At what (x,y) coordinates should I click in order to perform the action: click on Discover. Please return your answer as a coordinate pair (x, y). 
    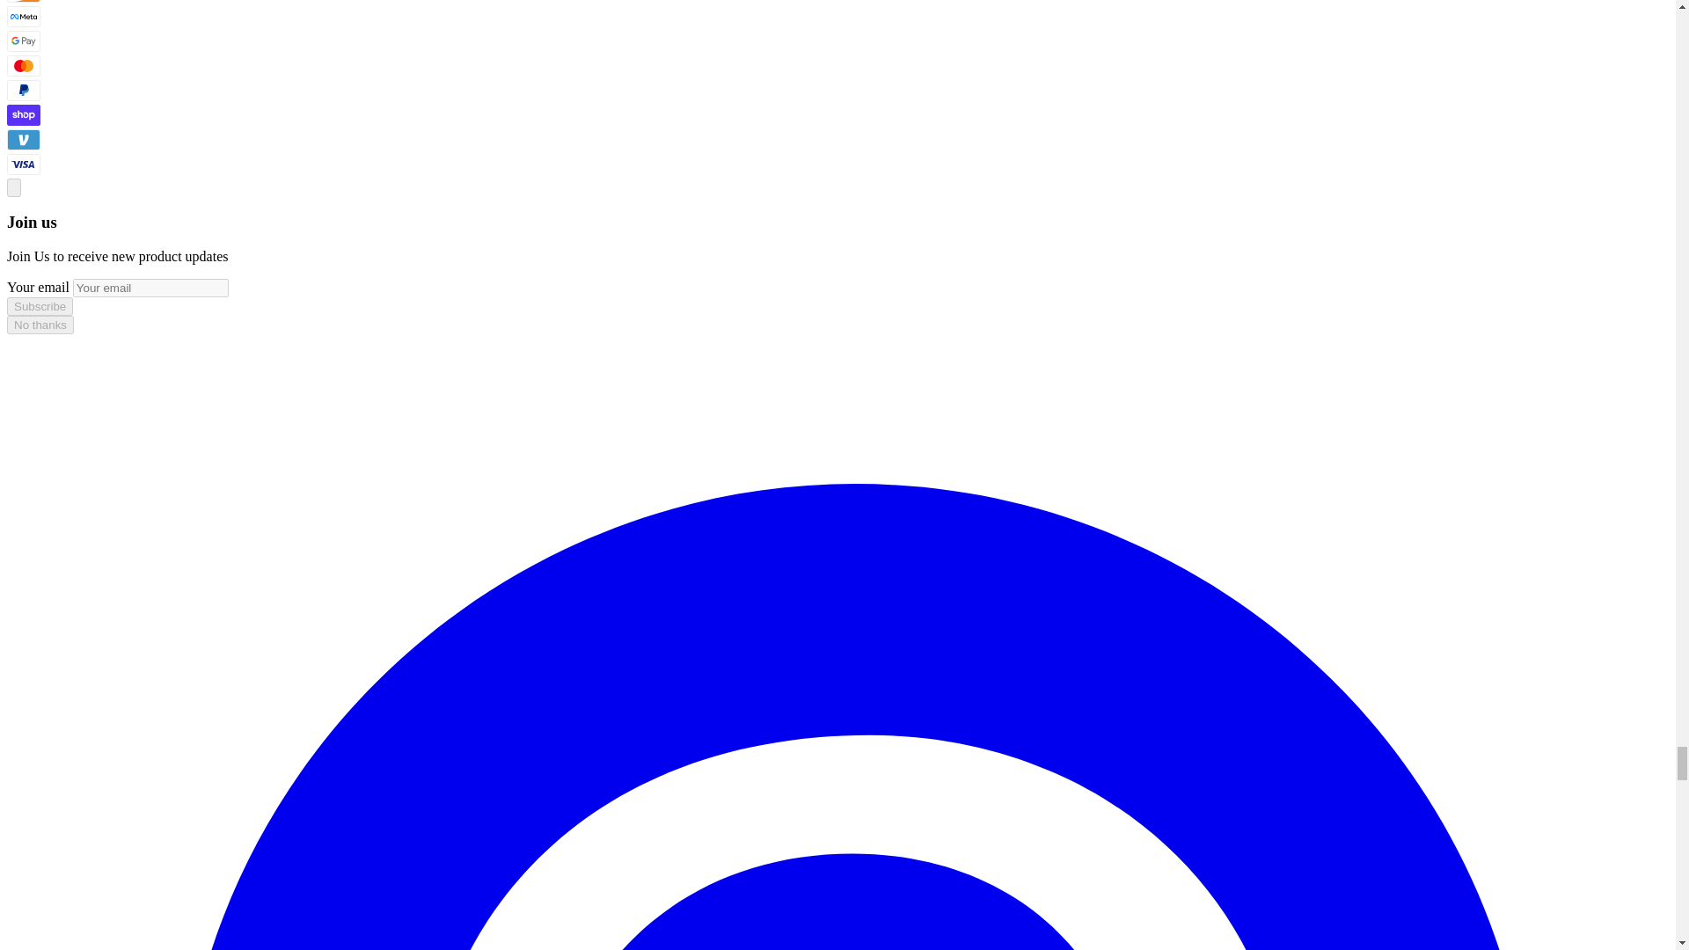
    Looking at the image, I should click on (23, 2).